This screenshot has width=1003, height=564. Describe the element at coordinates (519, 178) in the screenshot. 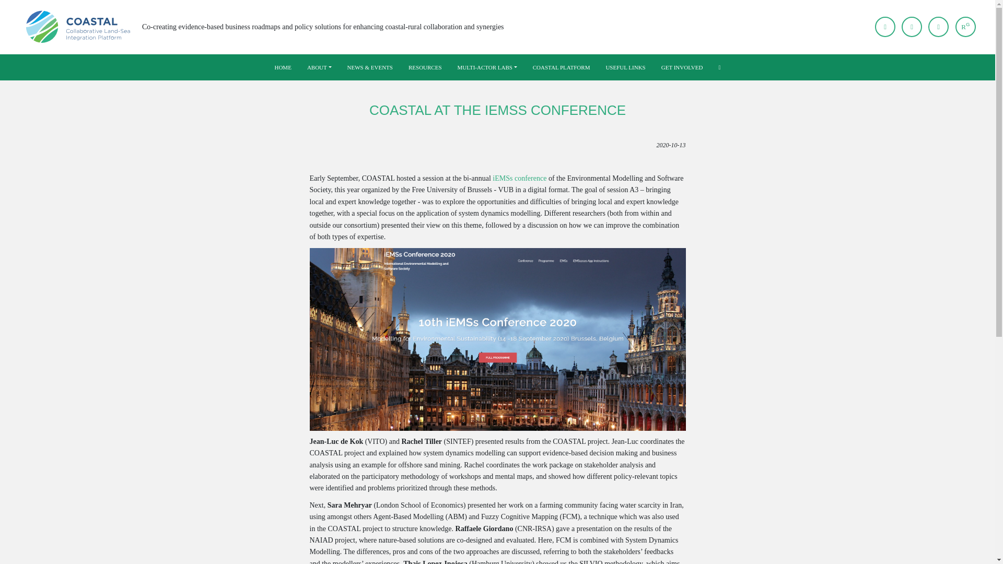

I see `iEMSs conference` at that location.